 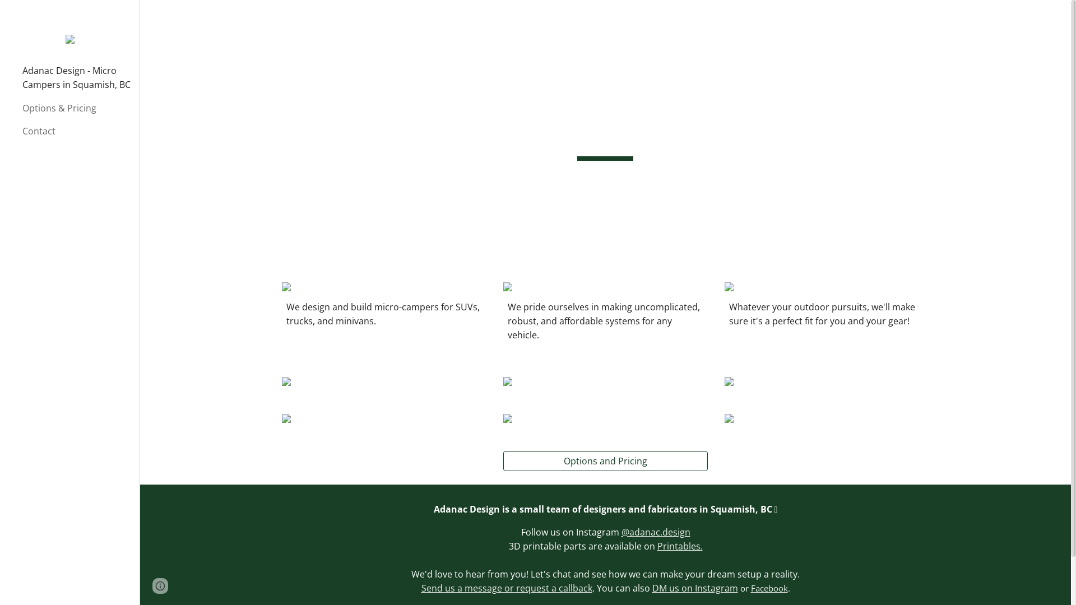 What do you see at coordinates (507, 588) in the screenshot?
I see `Send us a message or request a callback` at bounding box center [507, 588].